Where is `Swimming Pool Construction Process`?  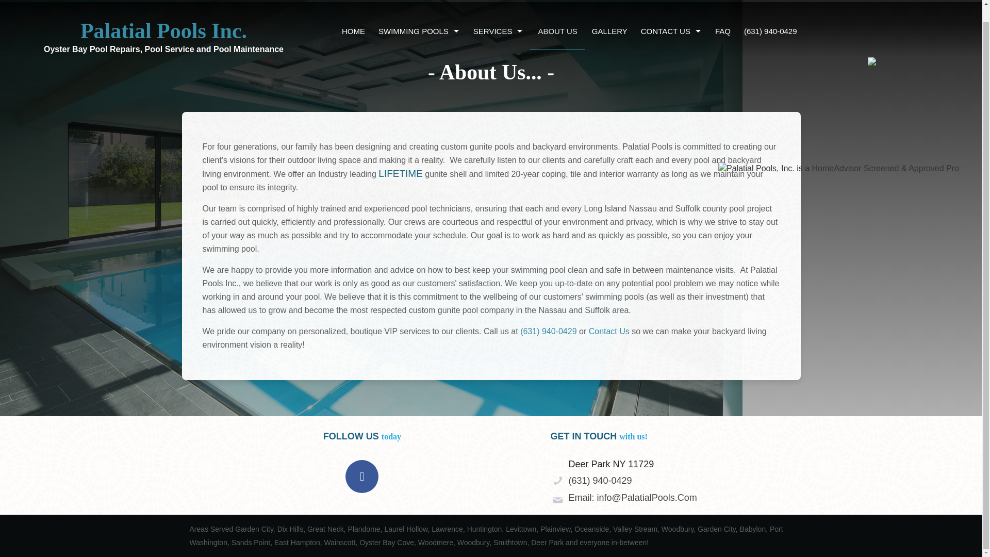
Swimming Pool Construction Process is located at coordinates (419, 126).